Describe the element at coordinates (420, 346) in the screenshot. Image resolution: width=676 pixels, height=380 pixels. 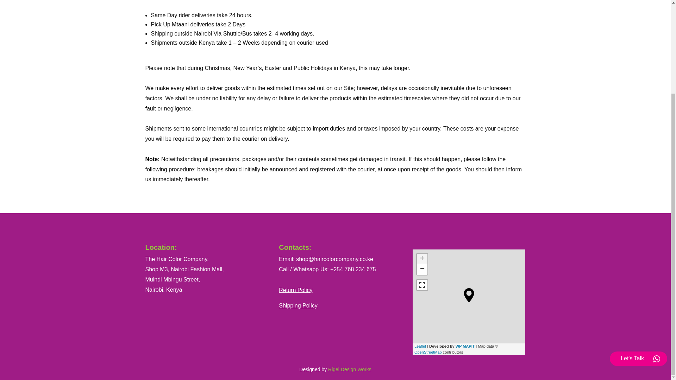
I see `A JS library for interactive maps` at that location.